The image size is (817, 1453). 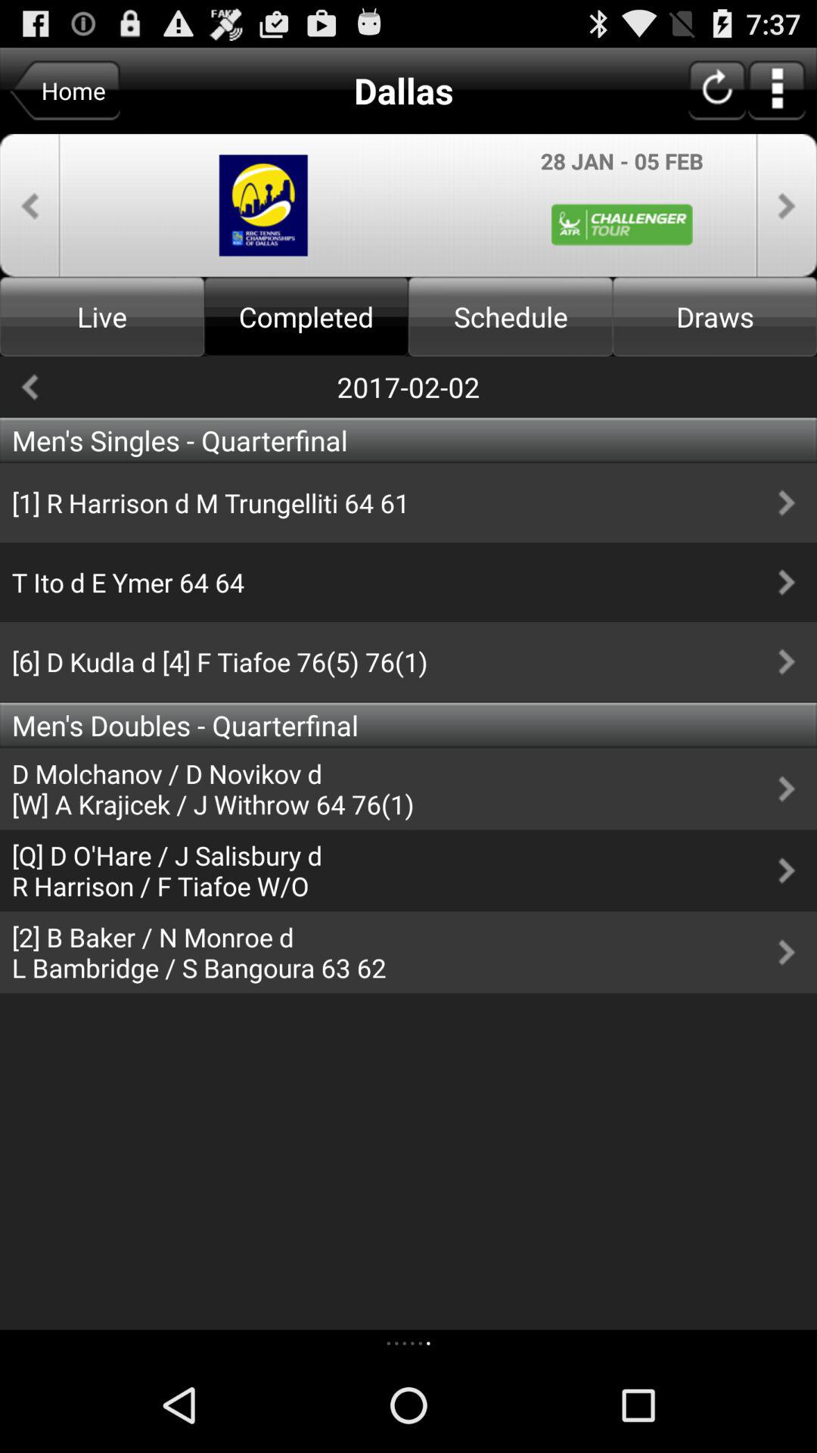 What do you see at coordinates (306, 316) in the screenshot?
I see `click on completed` at bounding box center [306, 316].